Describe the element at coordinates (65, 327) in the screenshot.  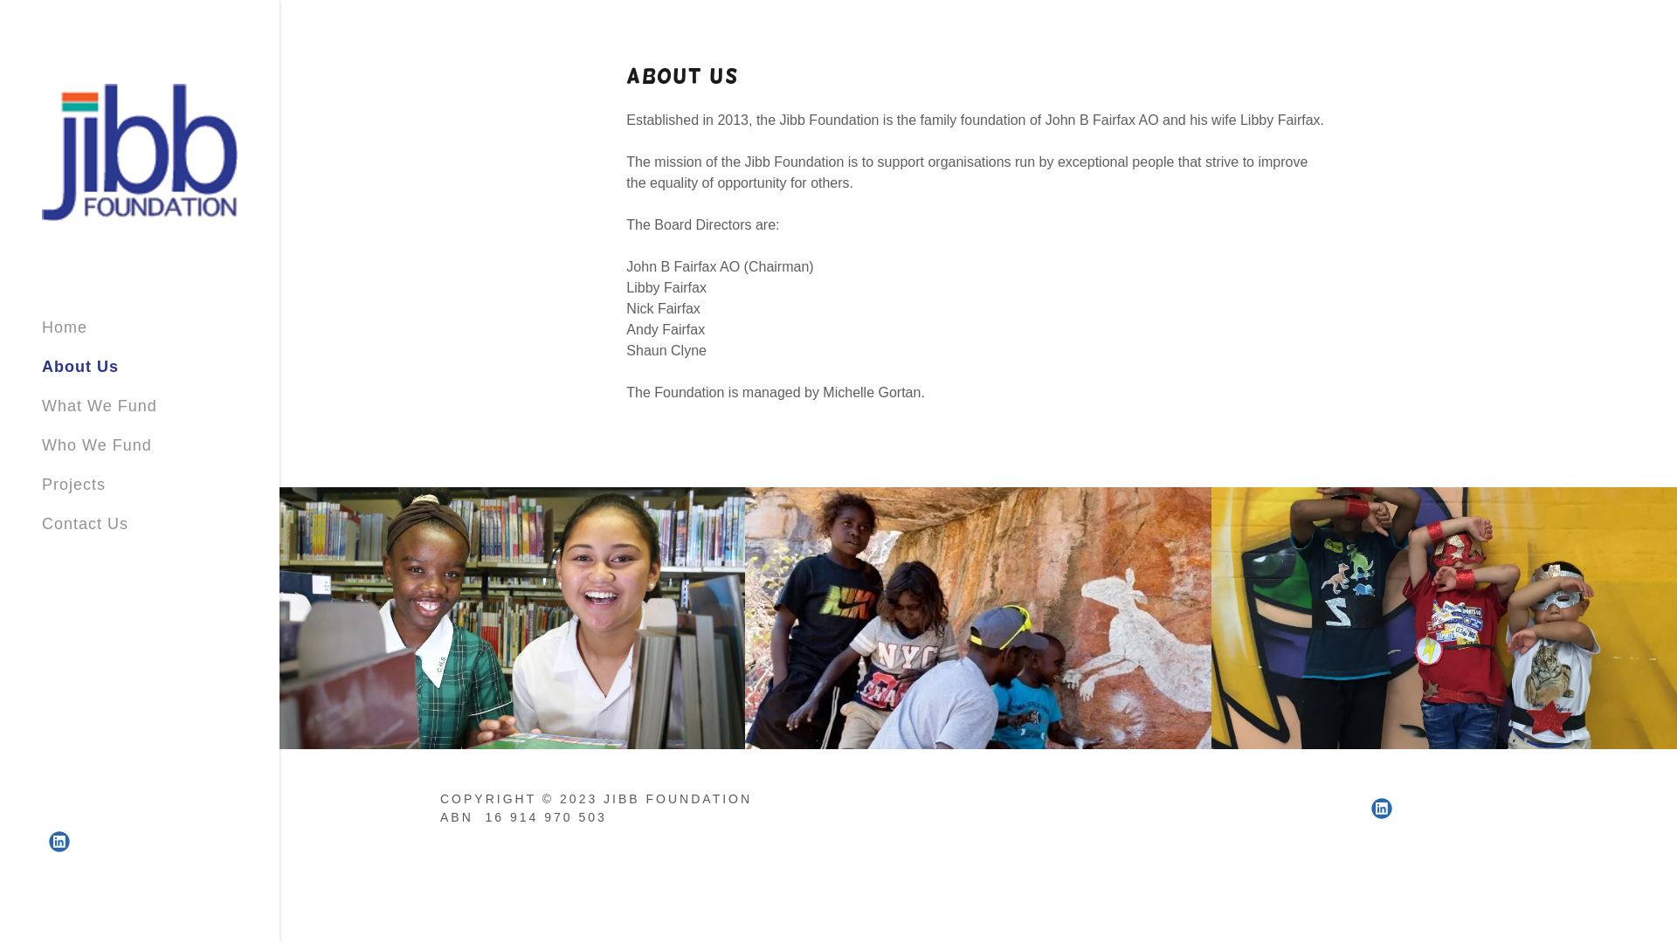
I see `Home` at that location.